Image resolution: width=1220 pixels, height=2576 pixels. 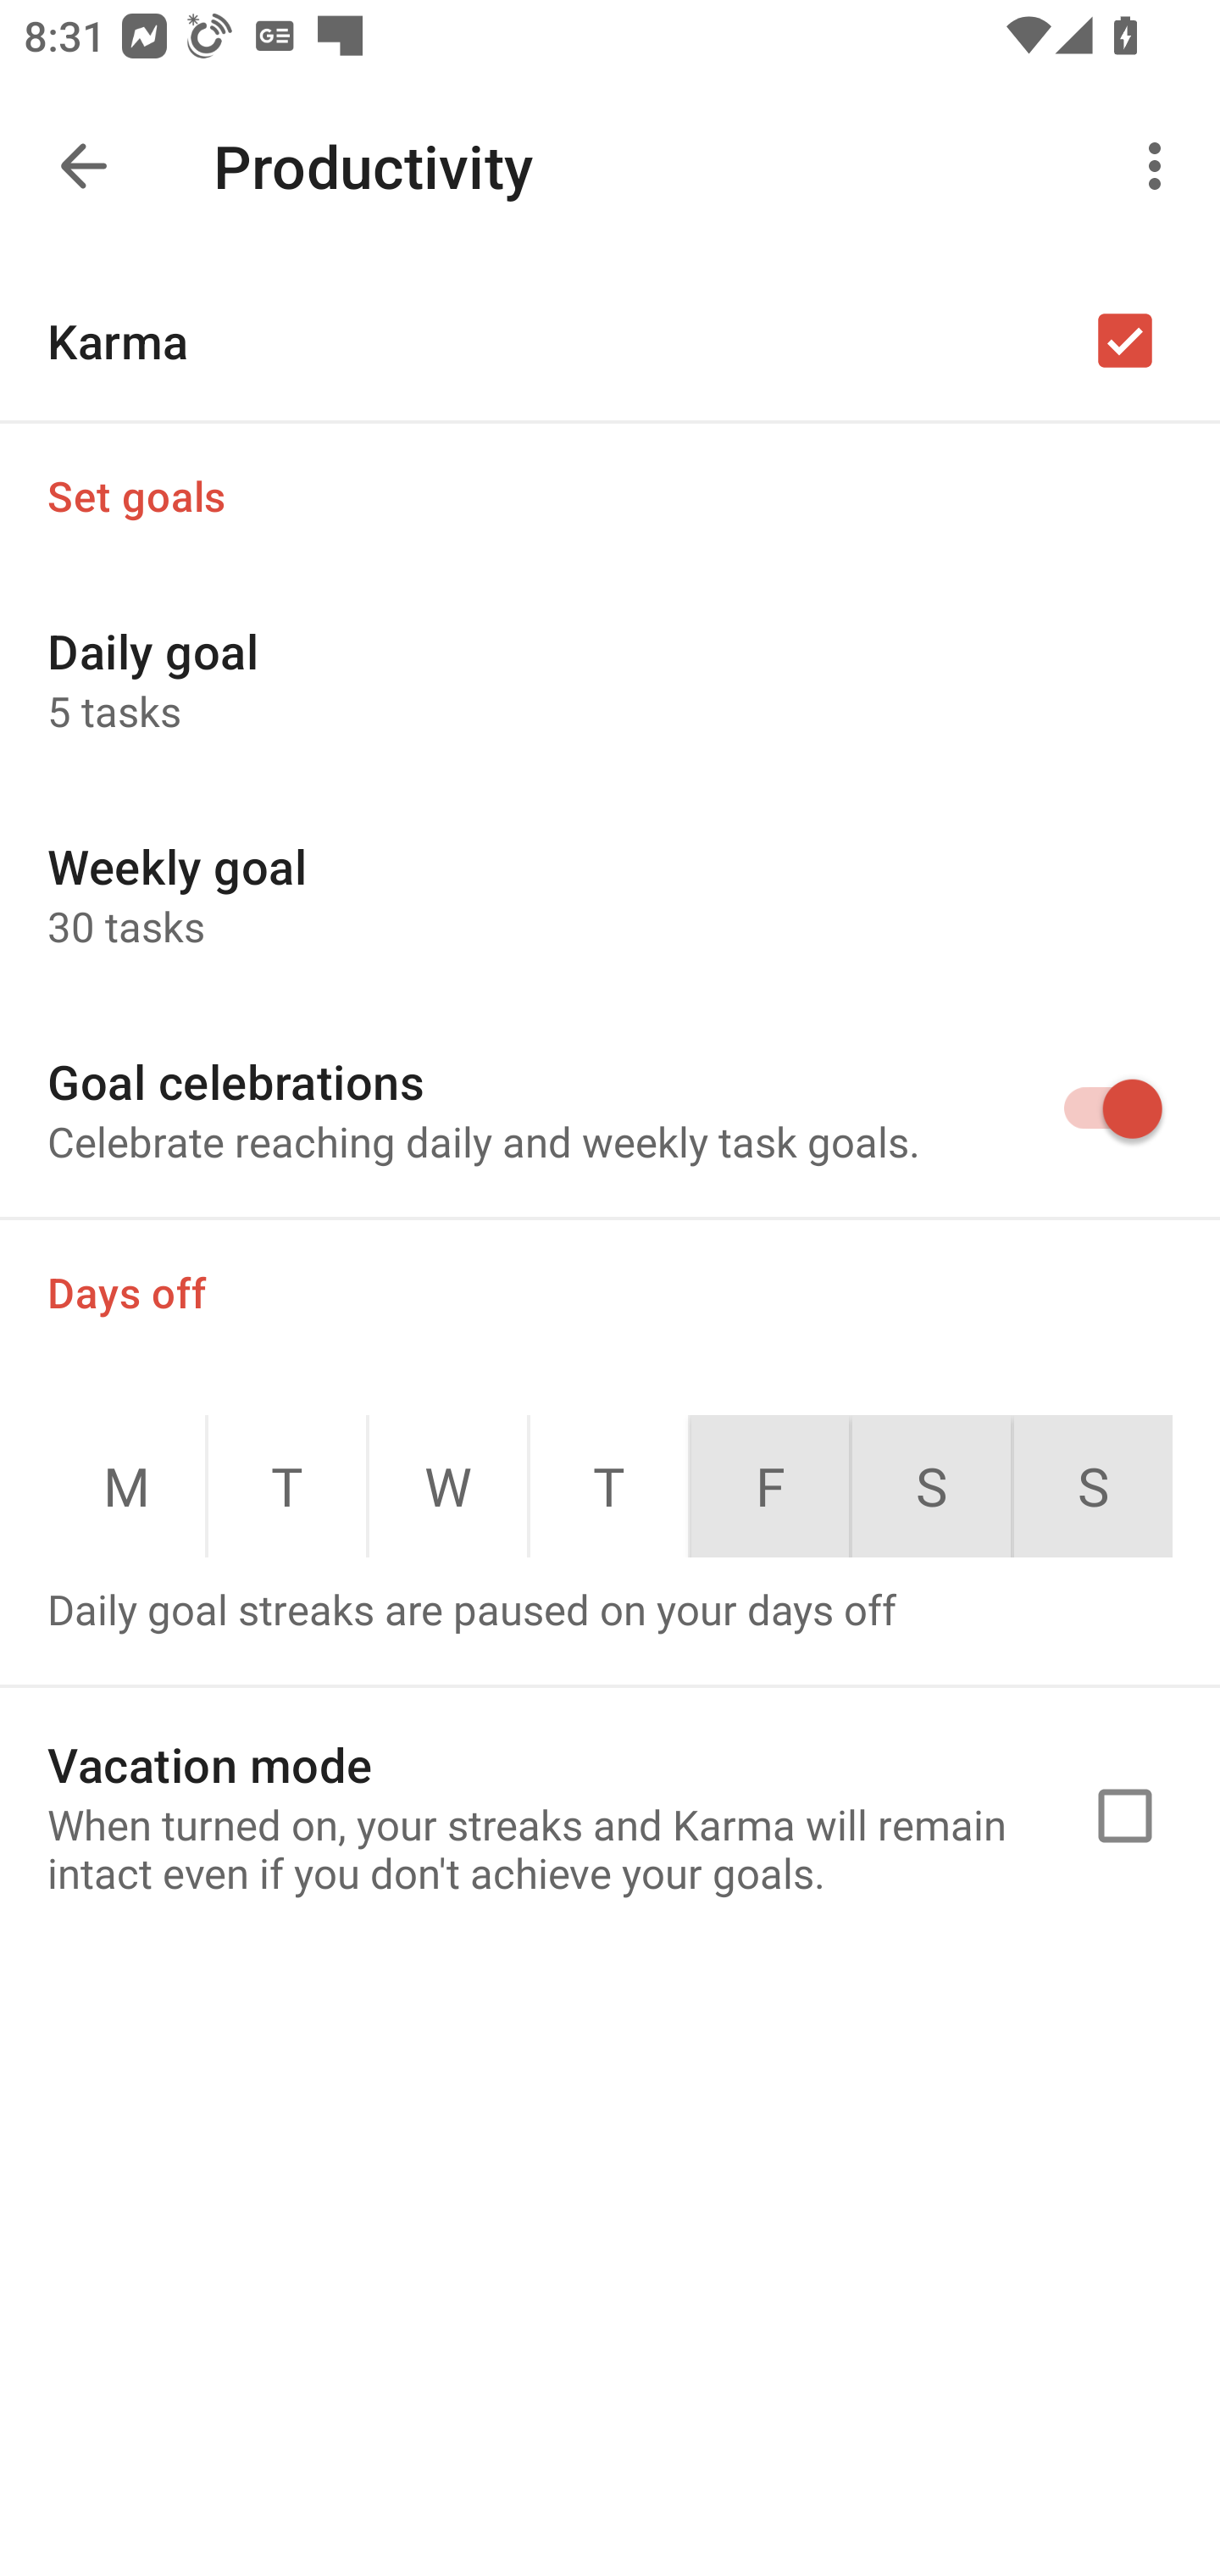 What do you see at coordinates (770, 1486) in the screenshot?
I see `F` at bounding box center [770, 1486].